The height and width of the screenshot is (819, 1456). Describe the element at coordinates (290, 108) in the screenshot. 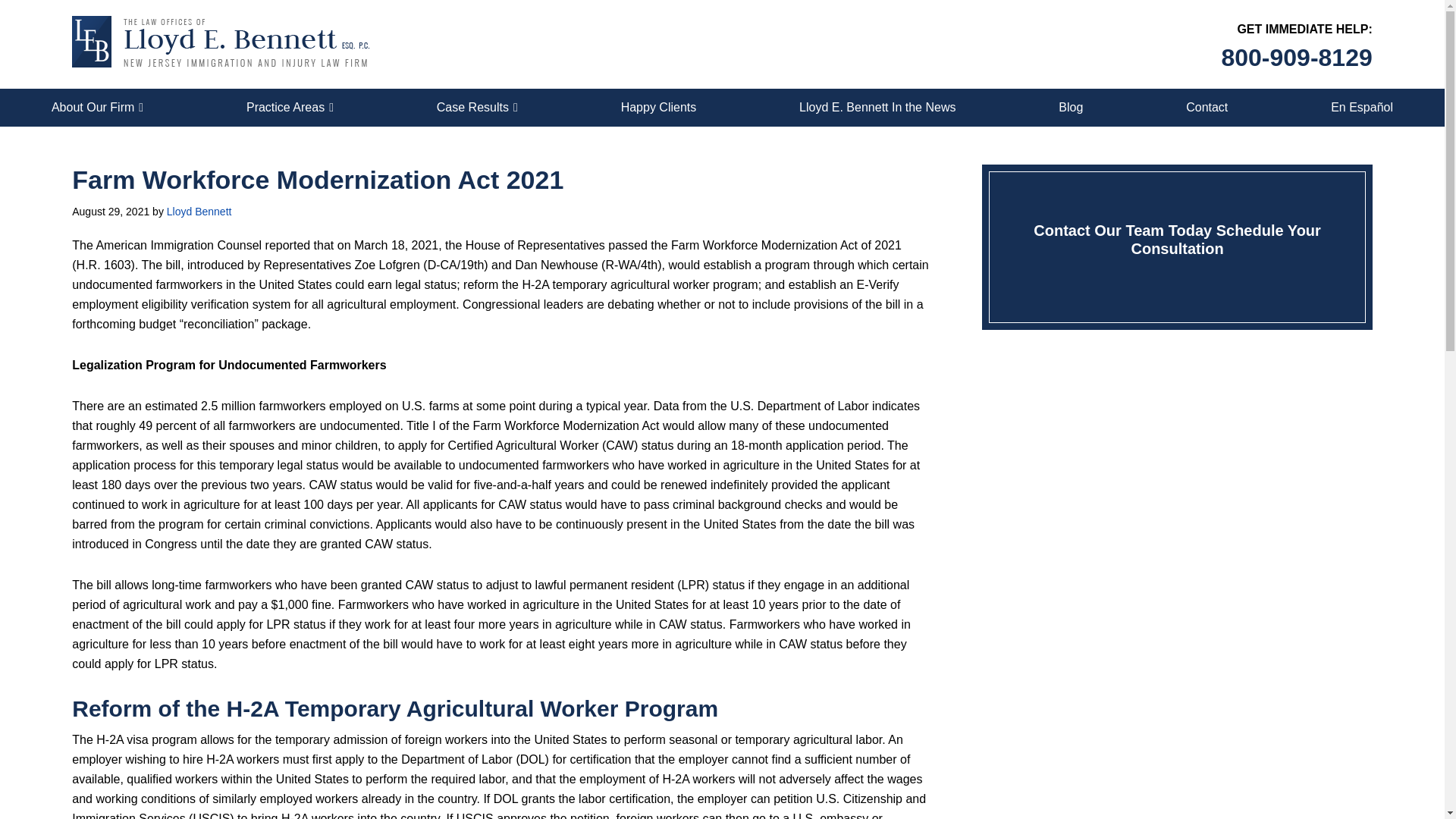

I see `Practice Areas` at that location.